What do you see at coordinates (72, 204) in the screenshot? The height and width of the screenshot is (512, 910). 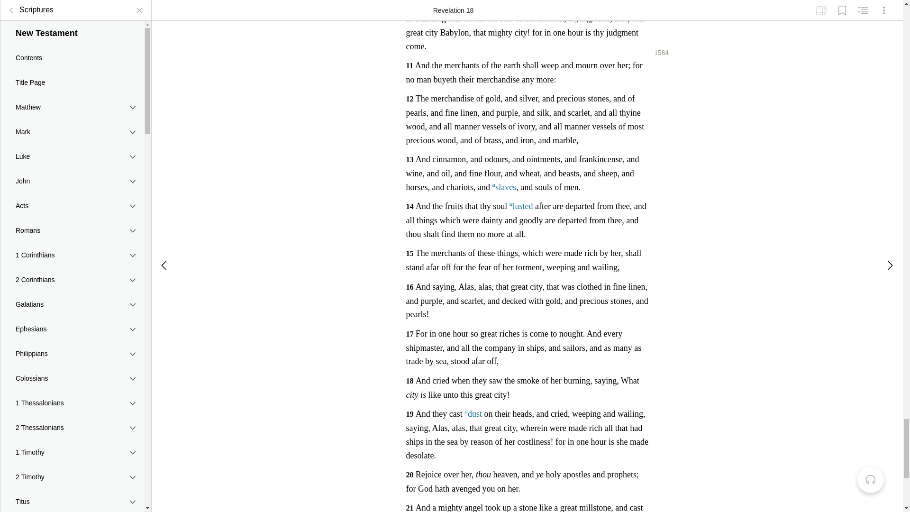 I see `Jude` at bounding box center [72, 204].